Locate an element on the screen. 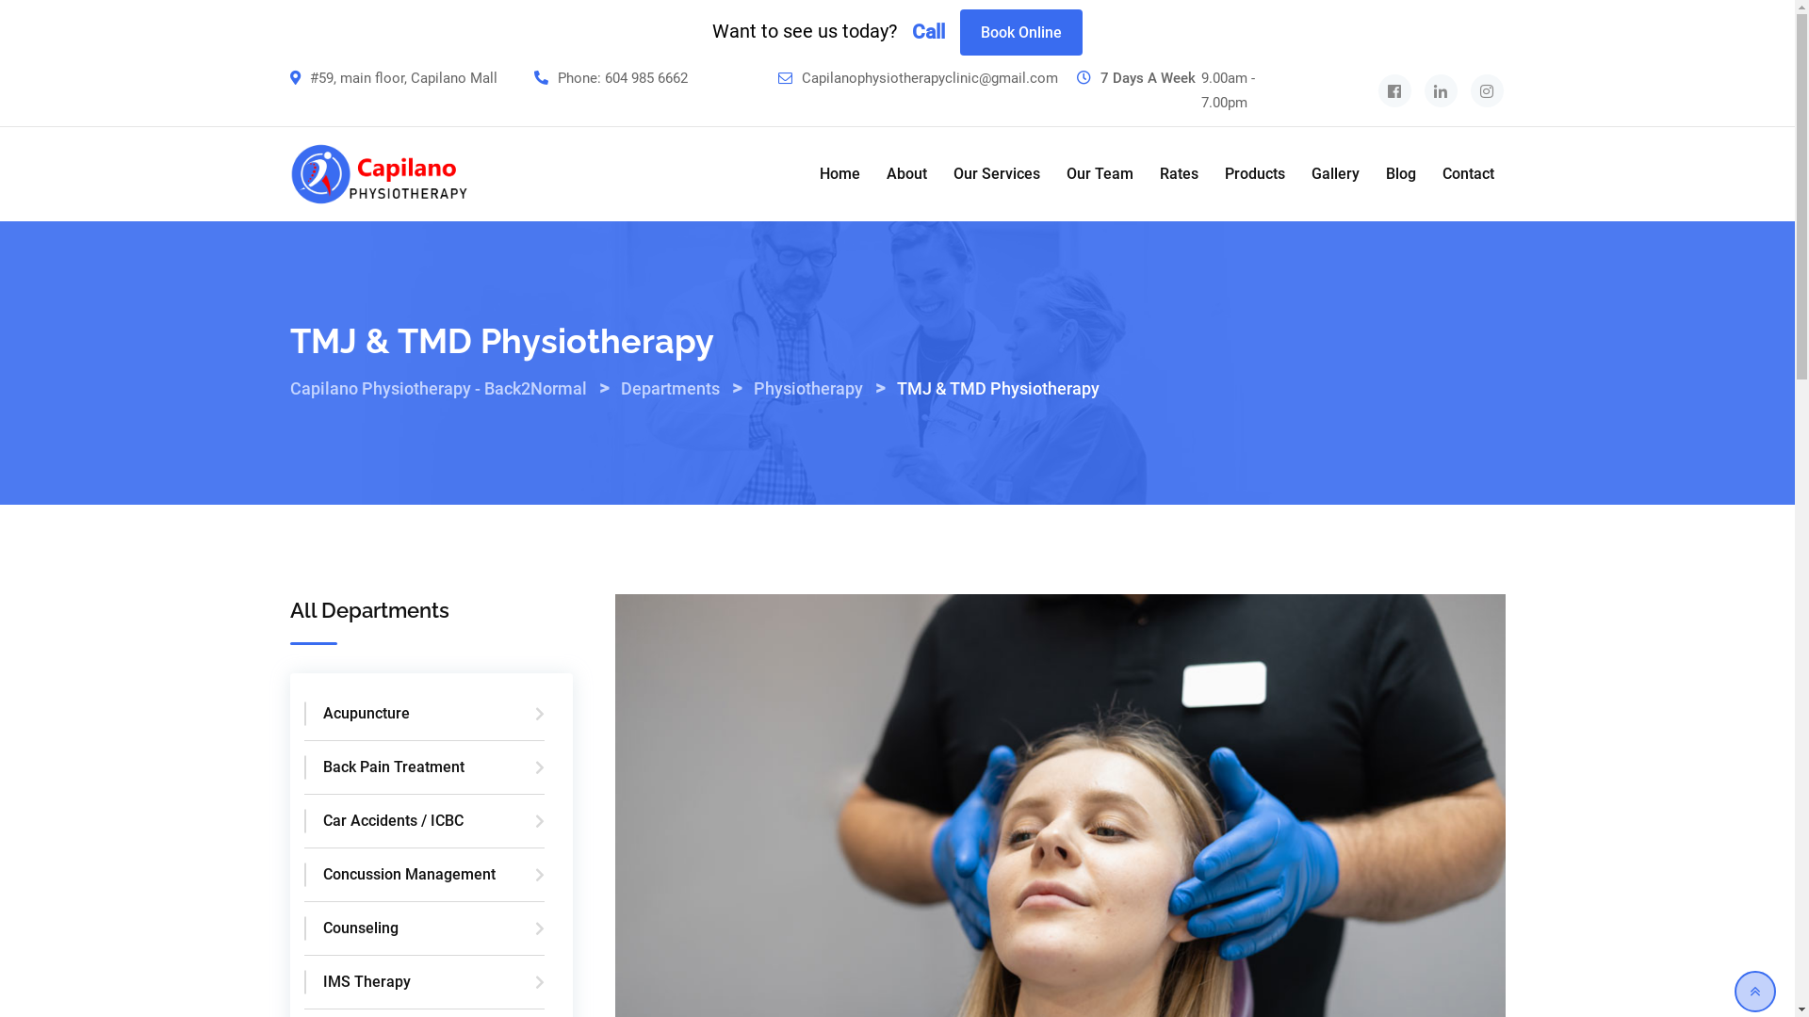  Car Accidents / ICBC is located at coordinates (424, 821).